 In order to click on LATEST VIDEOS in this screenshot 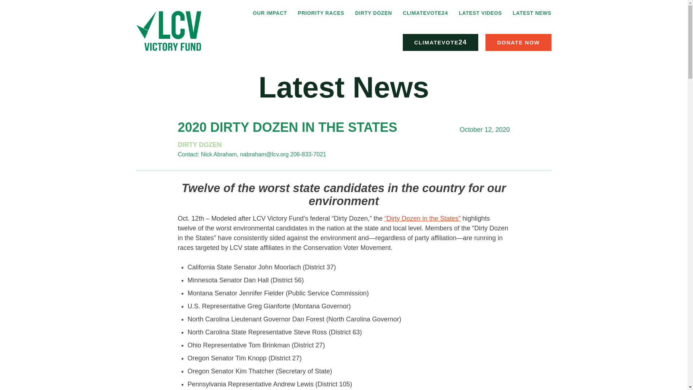, I will do `click(480, 13)`.